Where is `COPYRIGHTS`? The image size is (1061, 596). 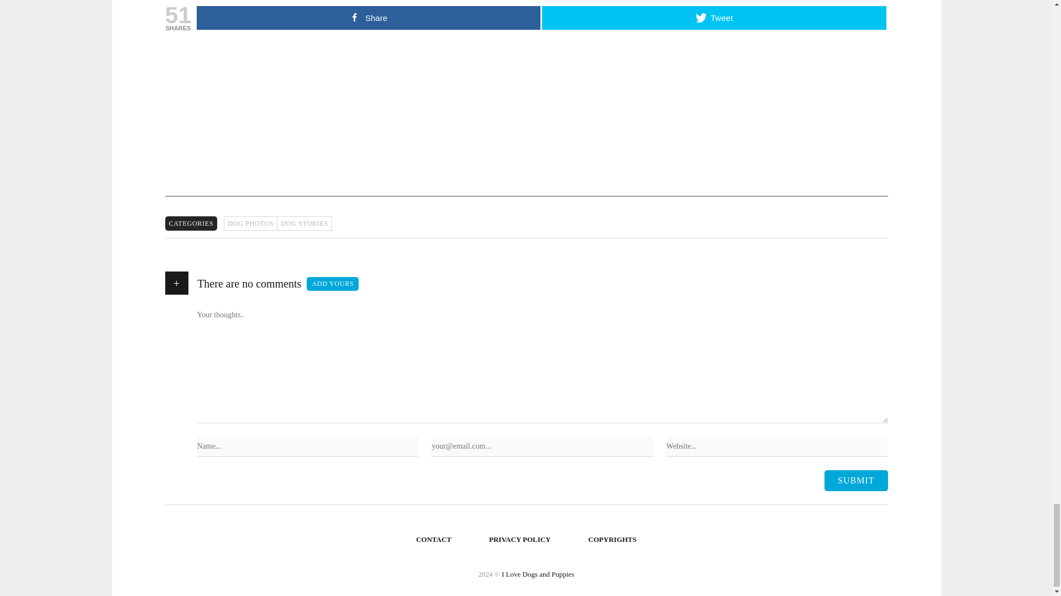
COPYRIGHTS is located at coordinates (612, 540).